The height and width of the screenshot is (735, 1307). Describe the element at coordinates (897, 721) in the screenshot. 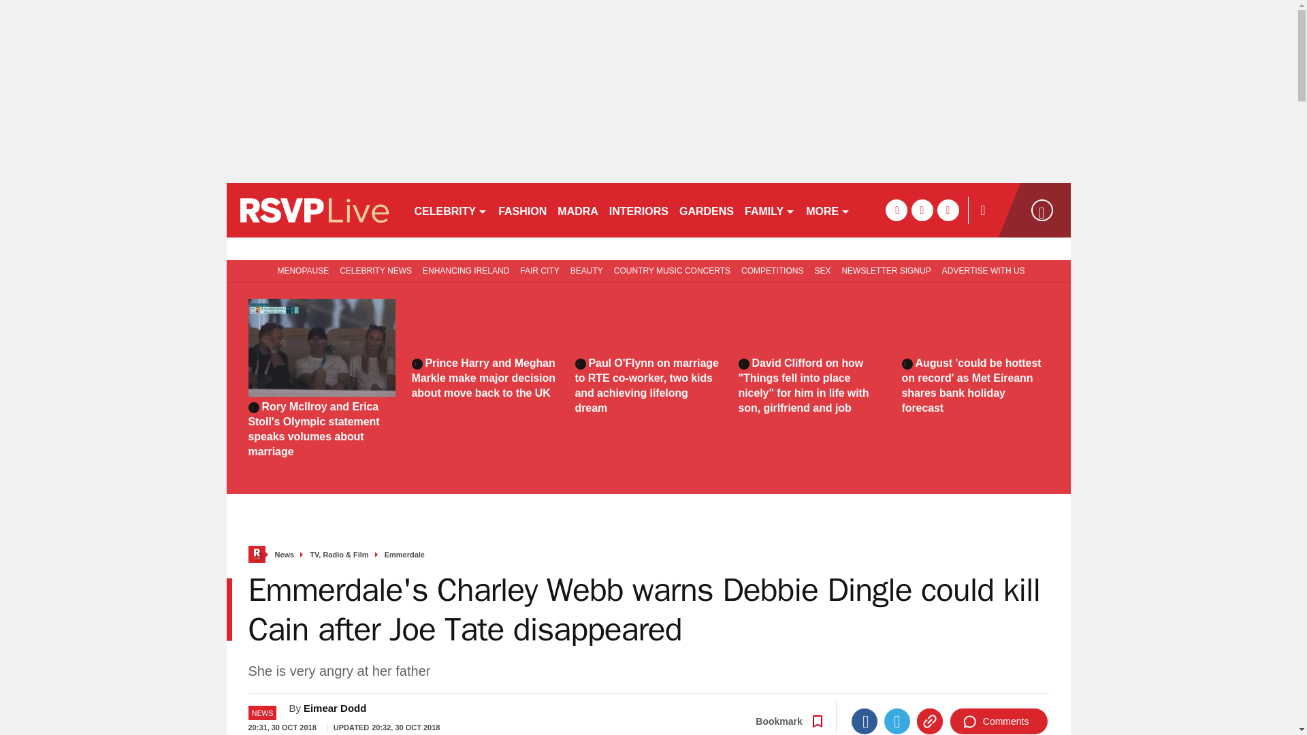

I see `Twitter` at that location.